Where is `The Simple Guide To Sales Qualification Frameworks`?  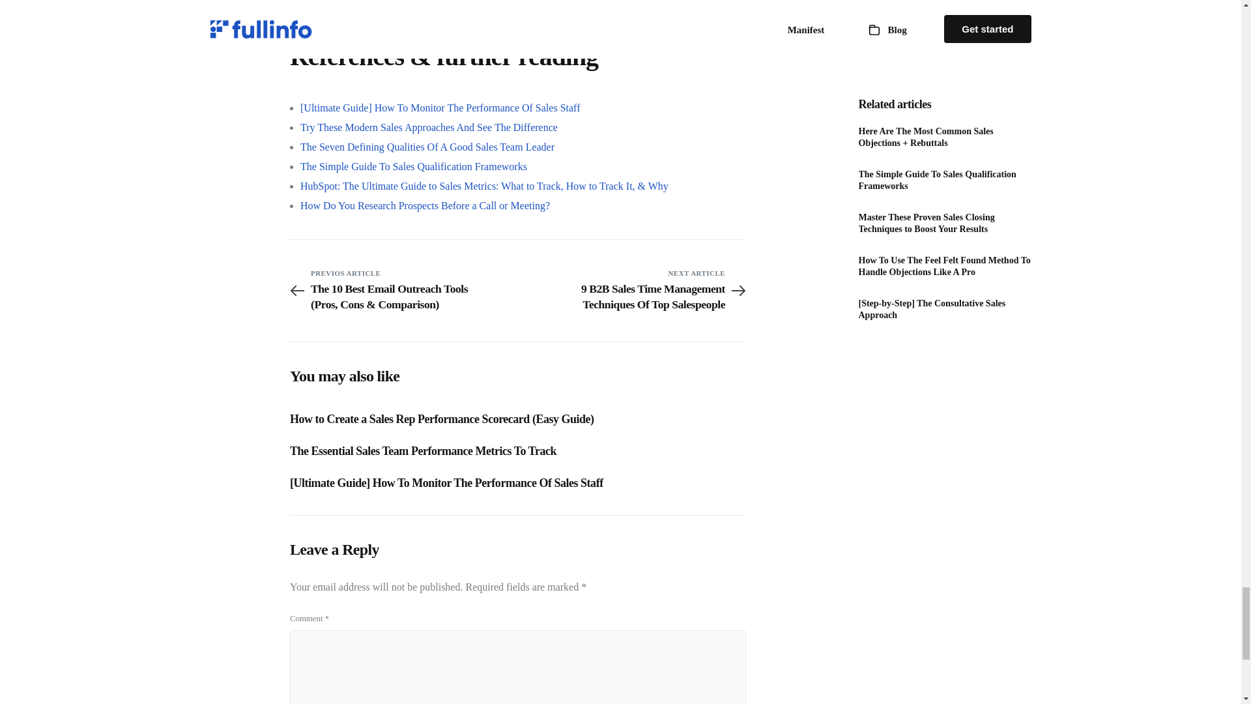
The Simple Guide To Sales Qualification Frameworks is located at coordinates (413, 166).